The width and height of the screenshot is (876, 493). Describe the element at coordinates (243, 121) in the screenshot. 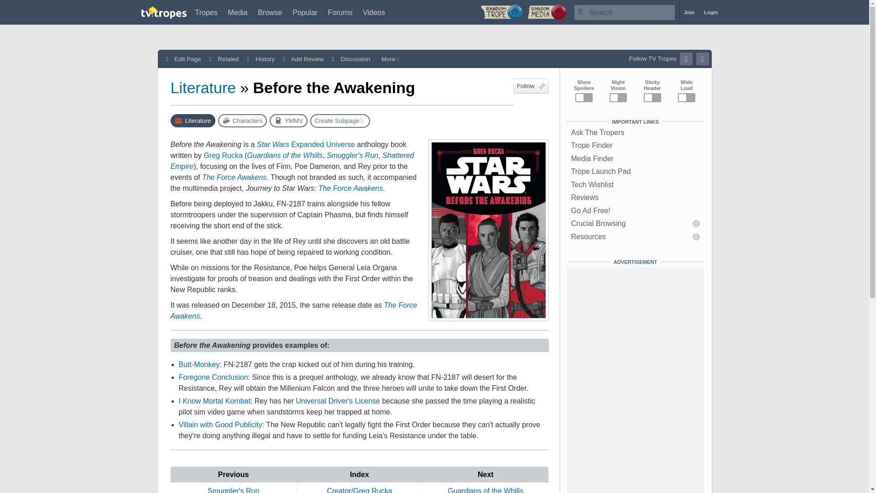

I see `The Characters page` at that location.